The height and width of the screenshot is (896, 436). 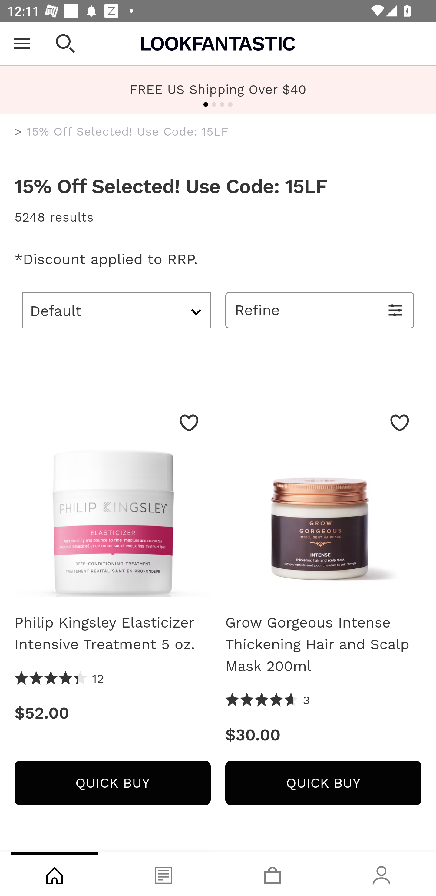 What do you see at coordinates (272, 874) in the screenshot?
I see `Basket, tab, 3 of 4` at bounding box center [272, 874].